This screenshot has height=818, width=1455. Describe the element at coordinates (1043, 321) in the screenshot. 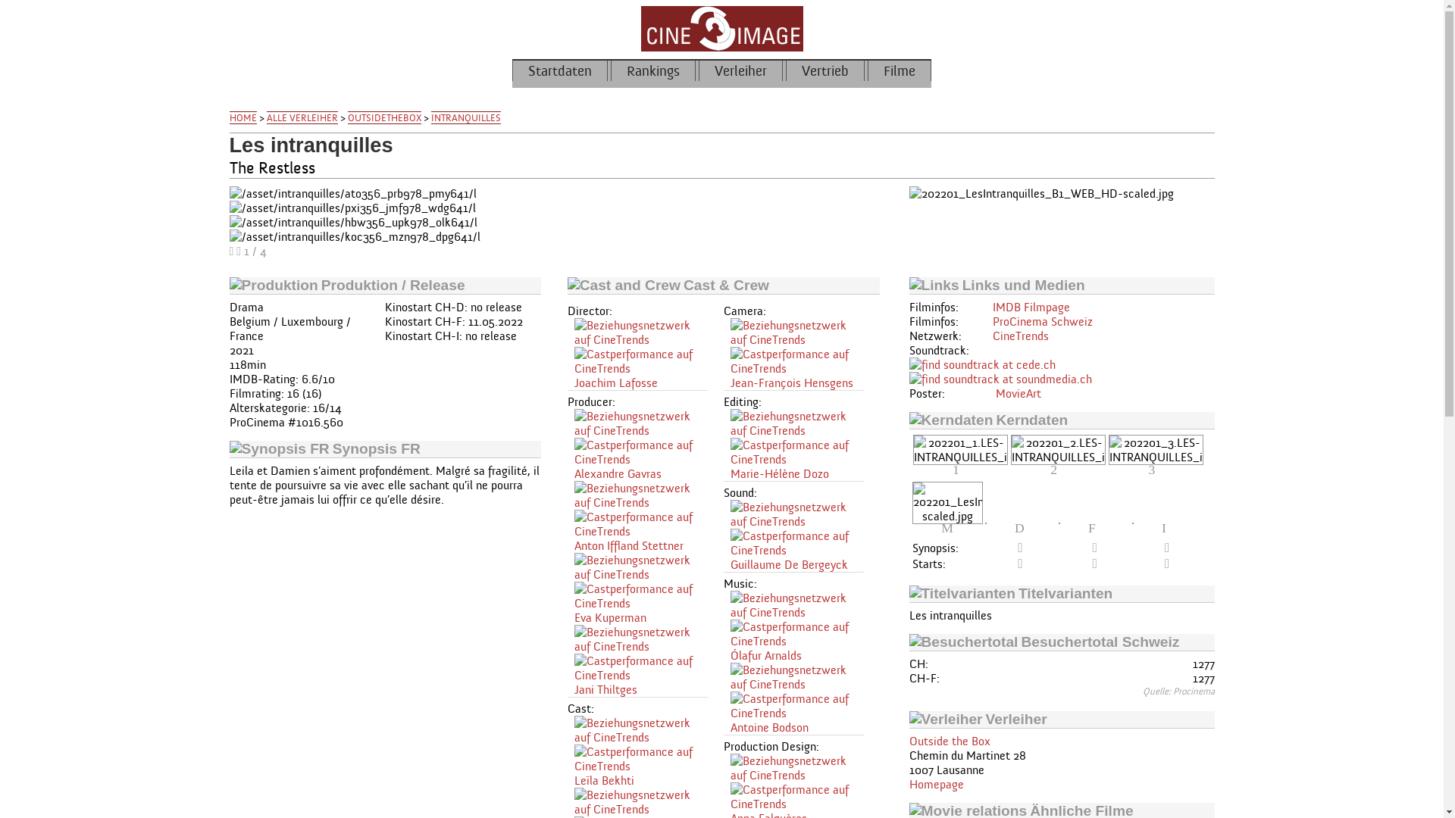

I see `ProCinema Schweiz` at that location.